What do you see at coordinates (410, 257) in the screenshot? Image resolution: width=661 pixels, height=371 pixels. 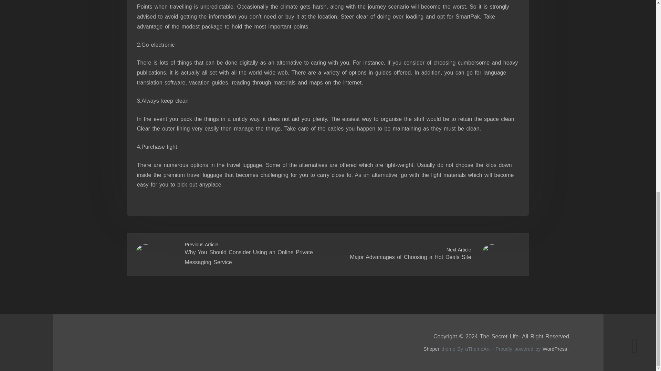 I see `Major Advantages of Choosing a Hot Deals Site` at bounding box center [410, 257].